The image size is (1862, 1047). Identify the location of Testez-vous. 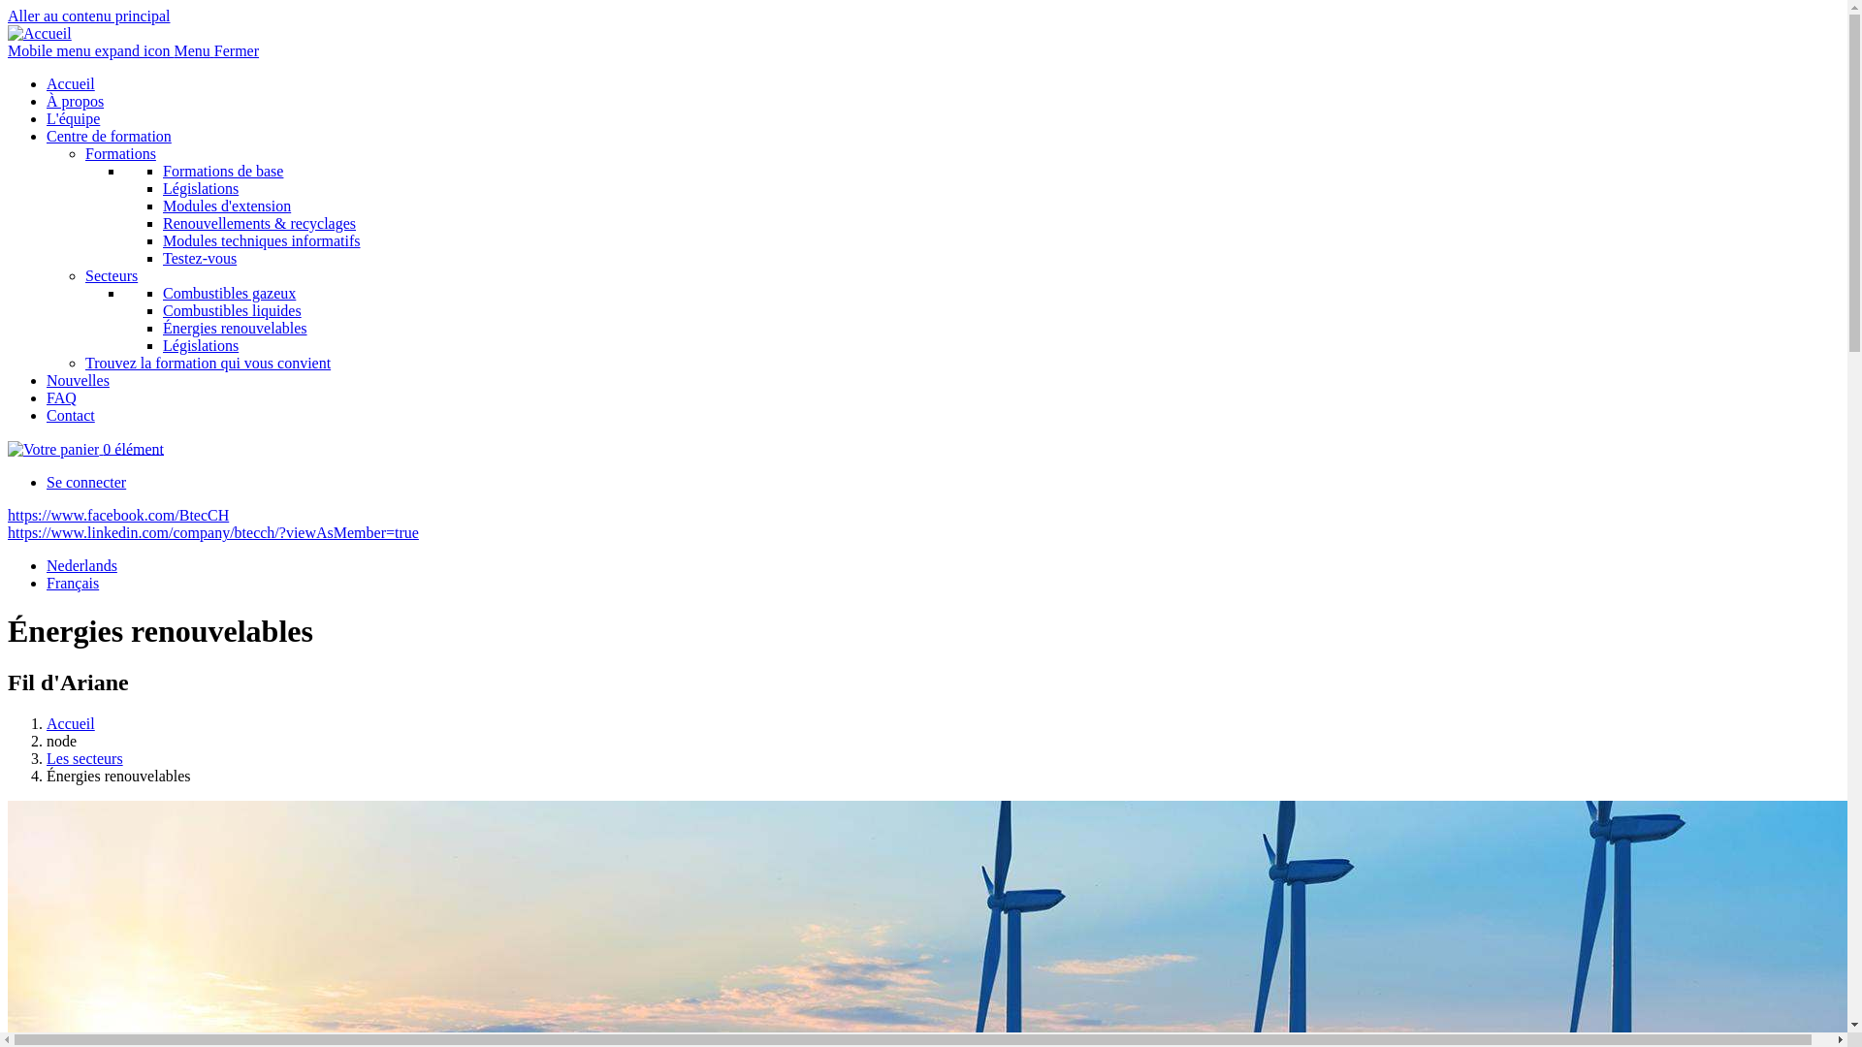
(200, 258).